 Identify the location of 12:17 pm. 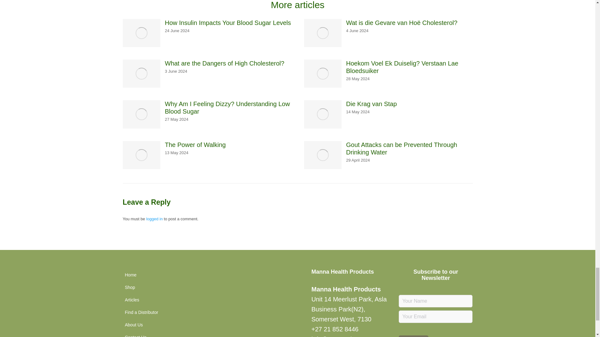
(357, 79).